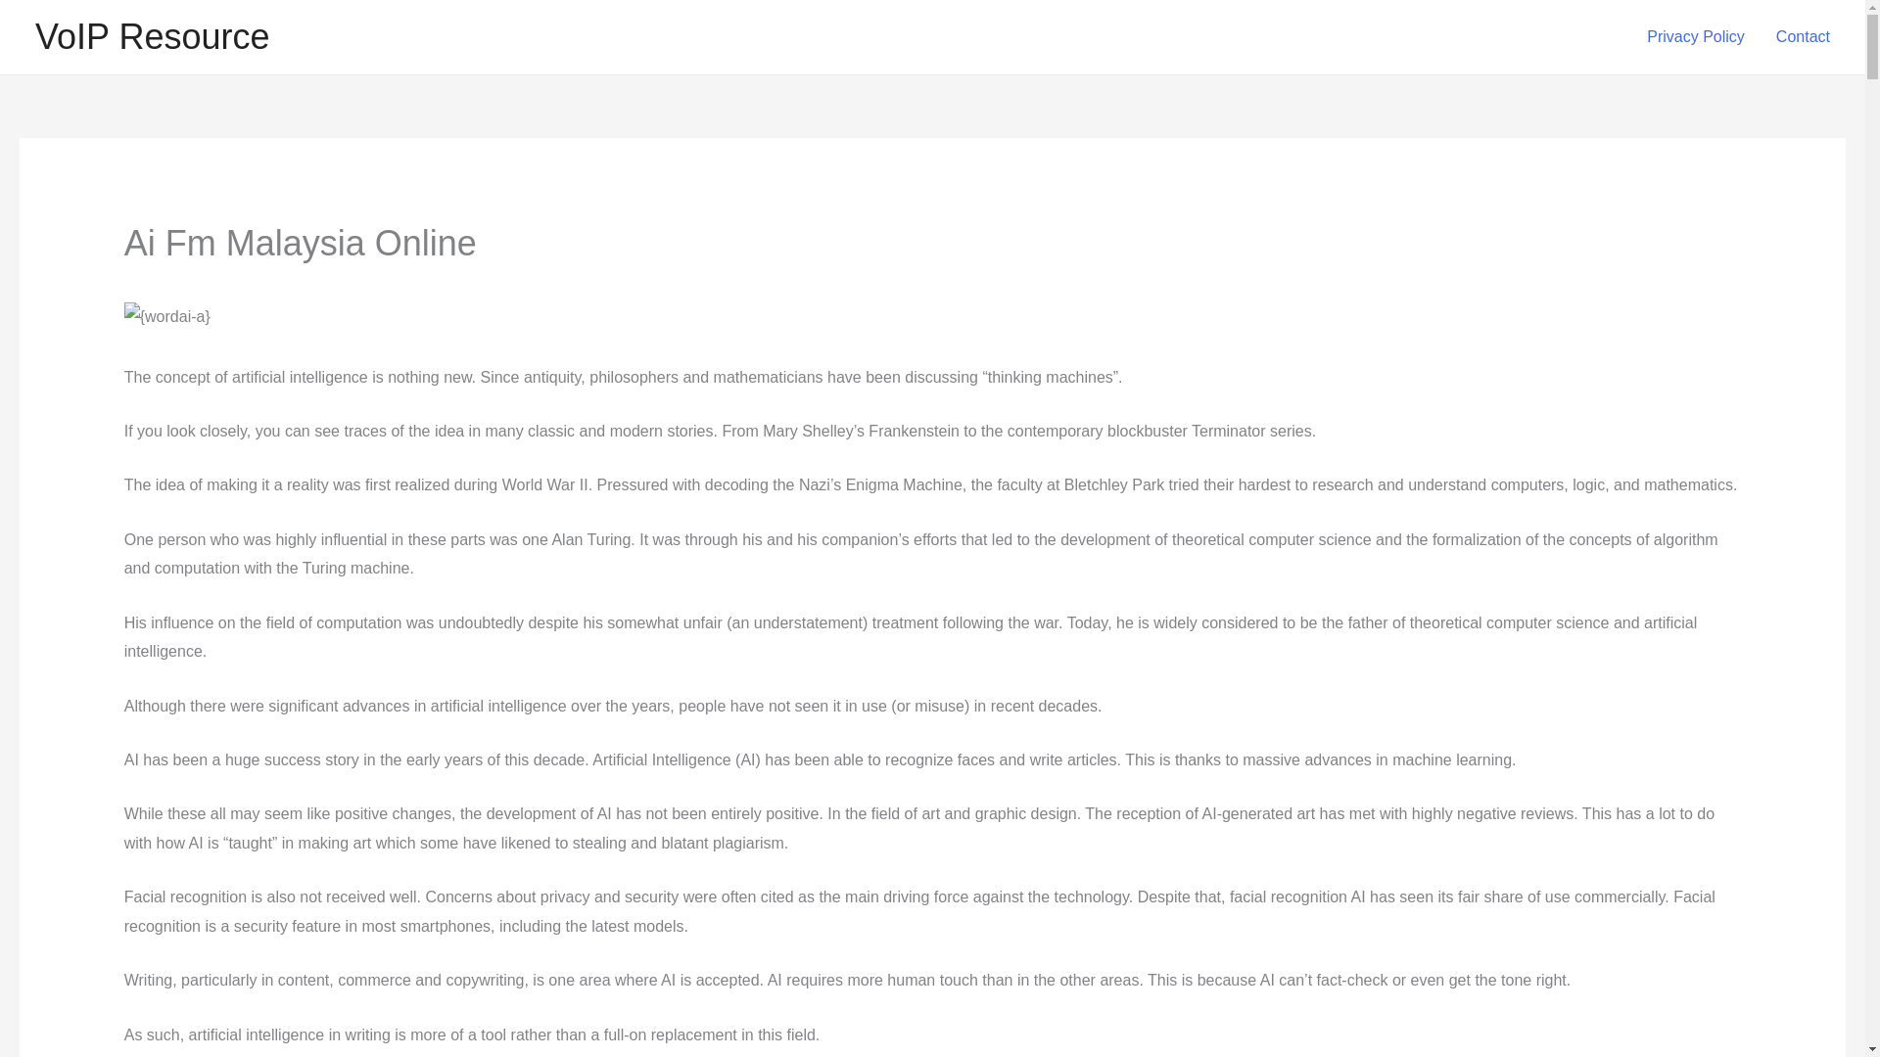 This screenshot has width=1880, height=1057. What do you see at coordinates (1803, 37) in the screenshot?
I see `Contact` at bounding box center [1803, 37].